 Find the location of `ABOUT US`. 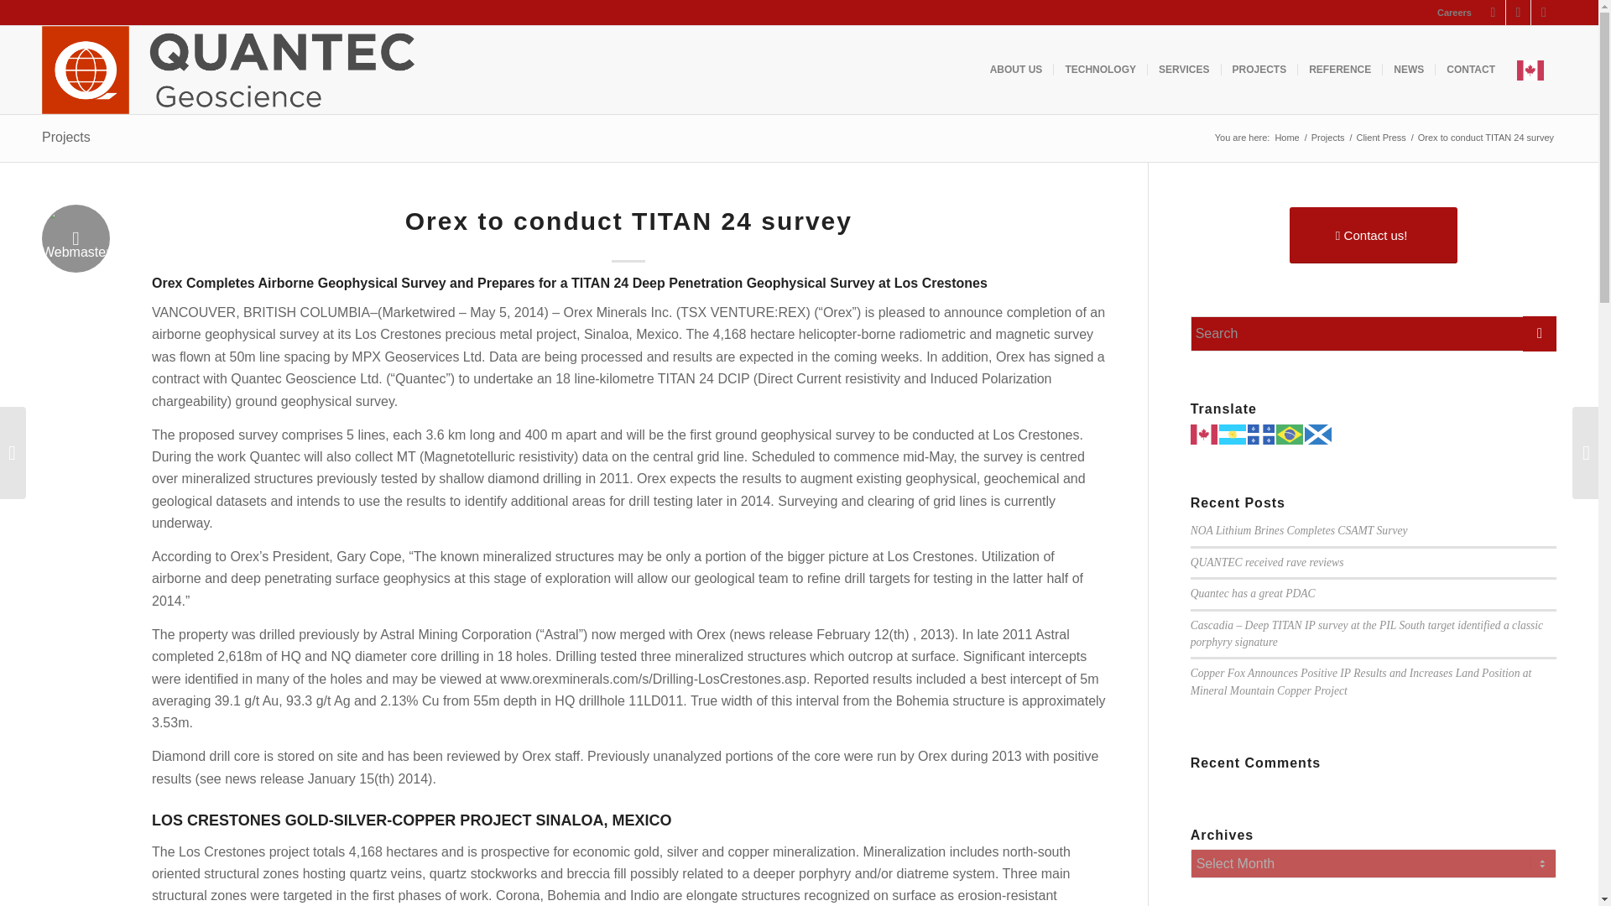

ABOUT US is located at coordinates (1016, 70).